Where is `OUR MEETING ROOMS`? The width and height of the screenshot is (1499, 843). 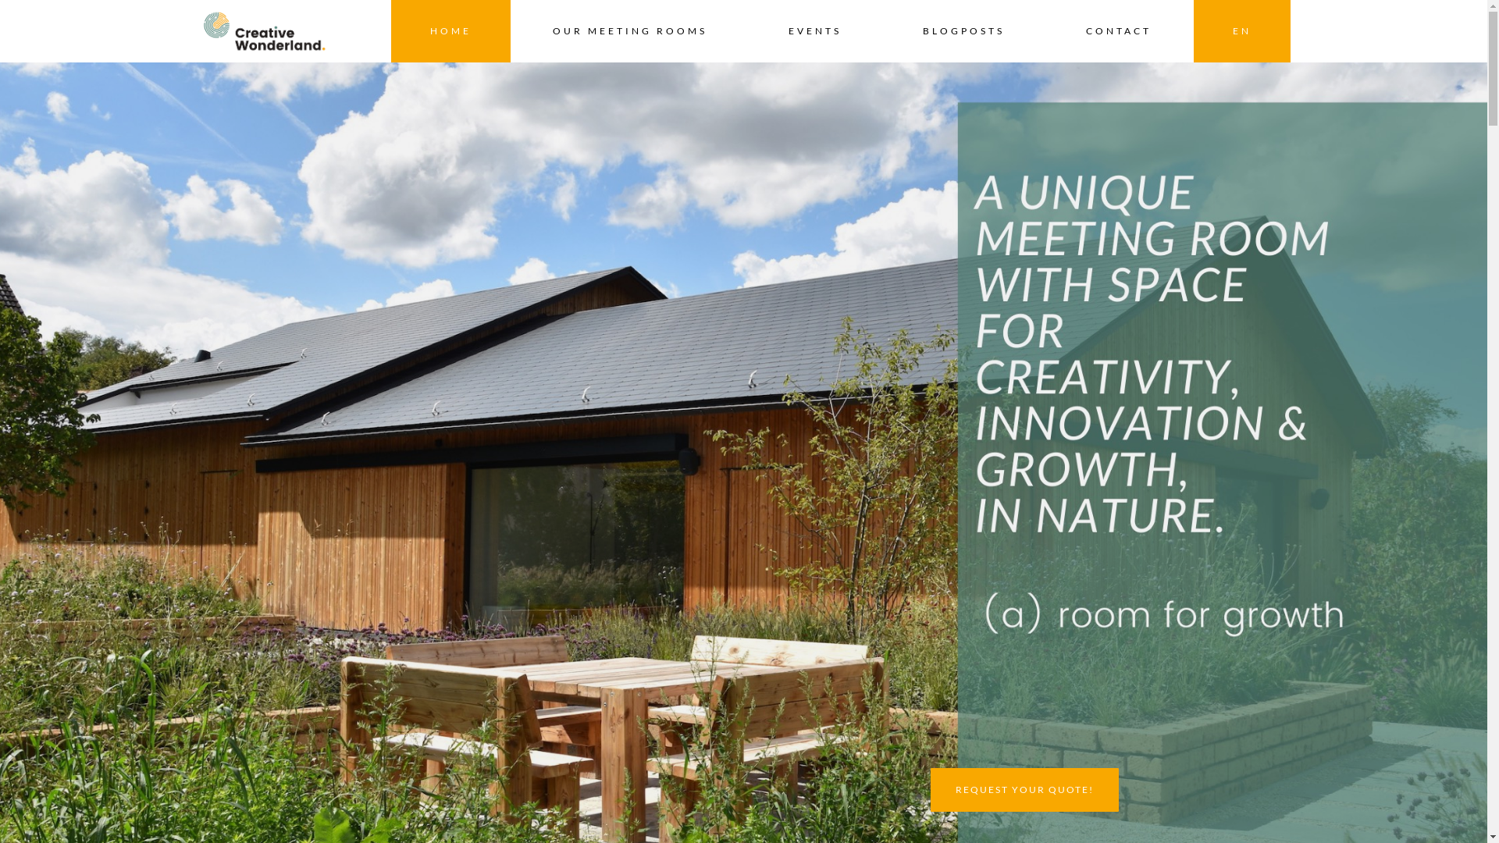 OUR MEETING ROOMS is located at coordinates (630, 31).